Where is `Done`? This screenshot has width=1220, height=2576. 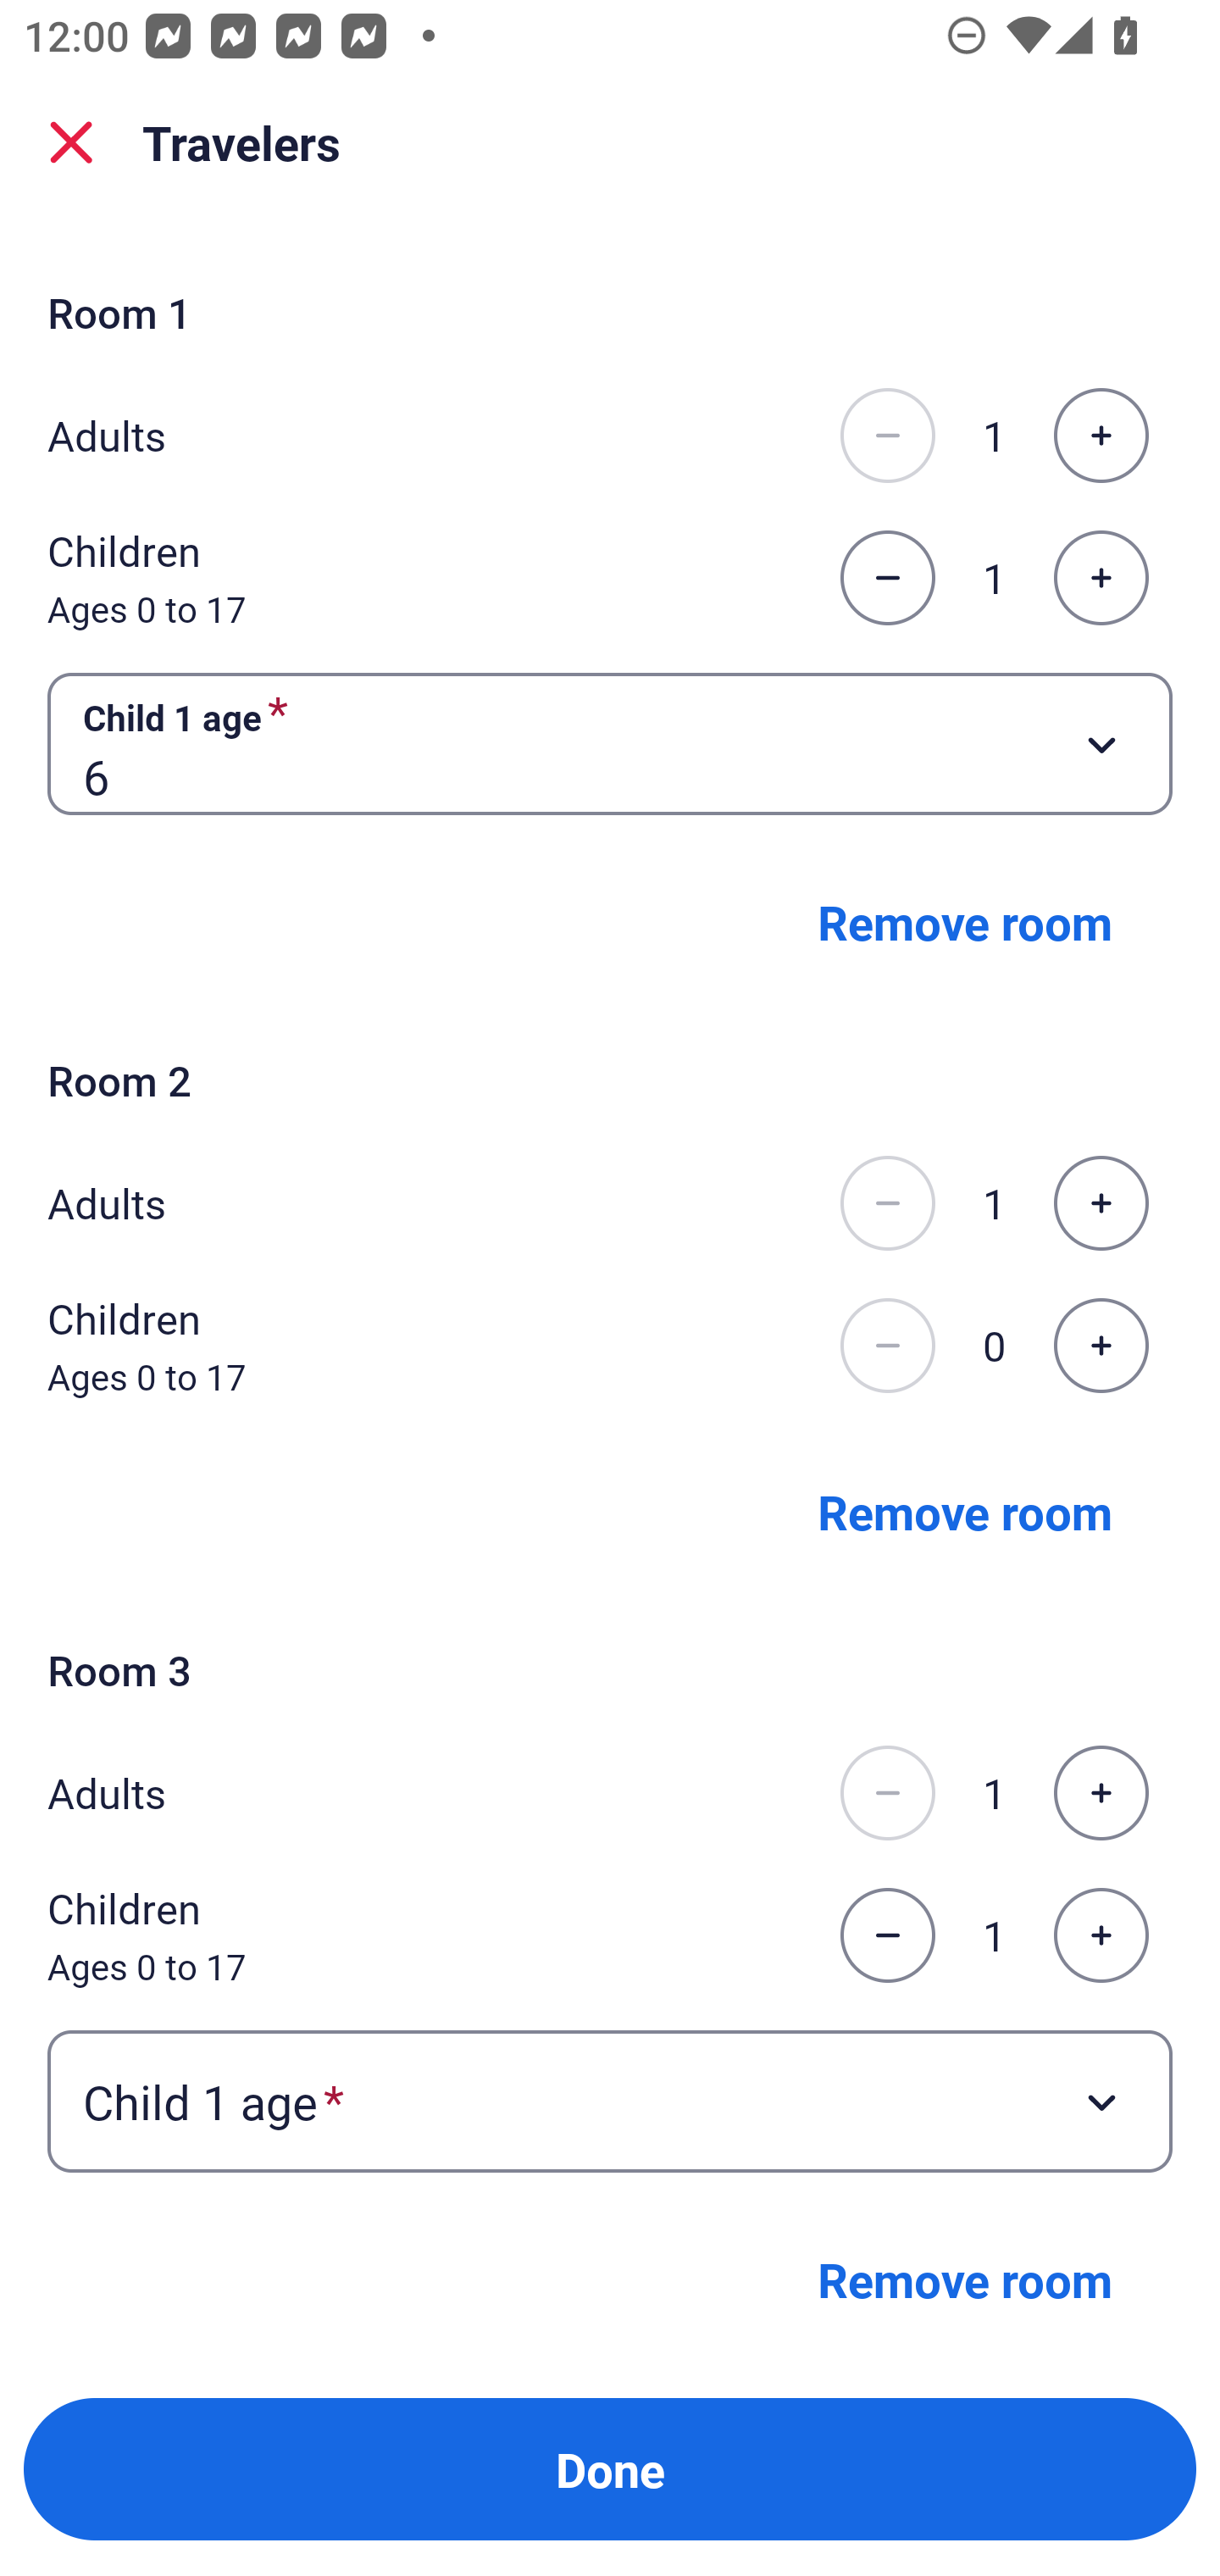 Done is located at coordinates (610, 2469).